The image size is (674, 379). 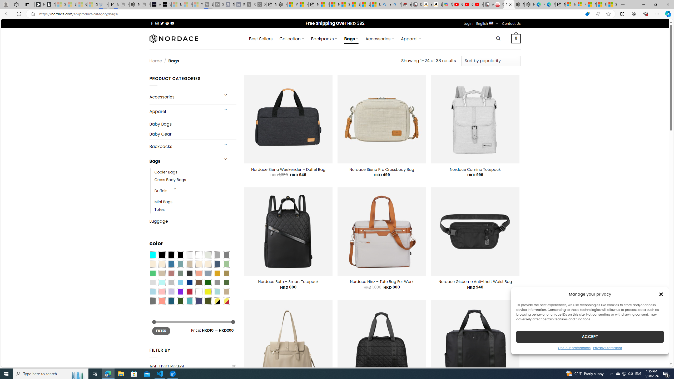 What do you see at coordinates (587, 14) in the screenshot?
I see `This site has coupons! Shopping in Microsoft Edge` at bounding box center [587, 14].